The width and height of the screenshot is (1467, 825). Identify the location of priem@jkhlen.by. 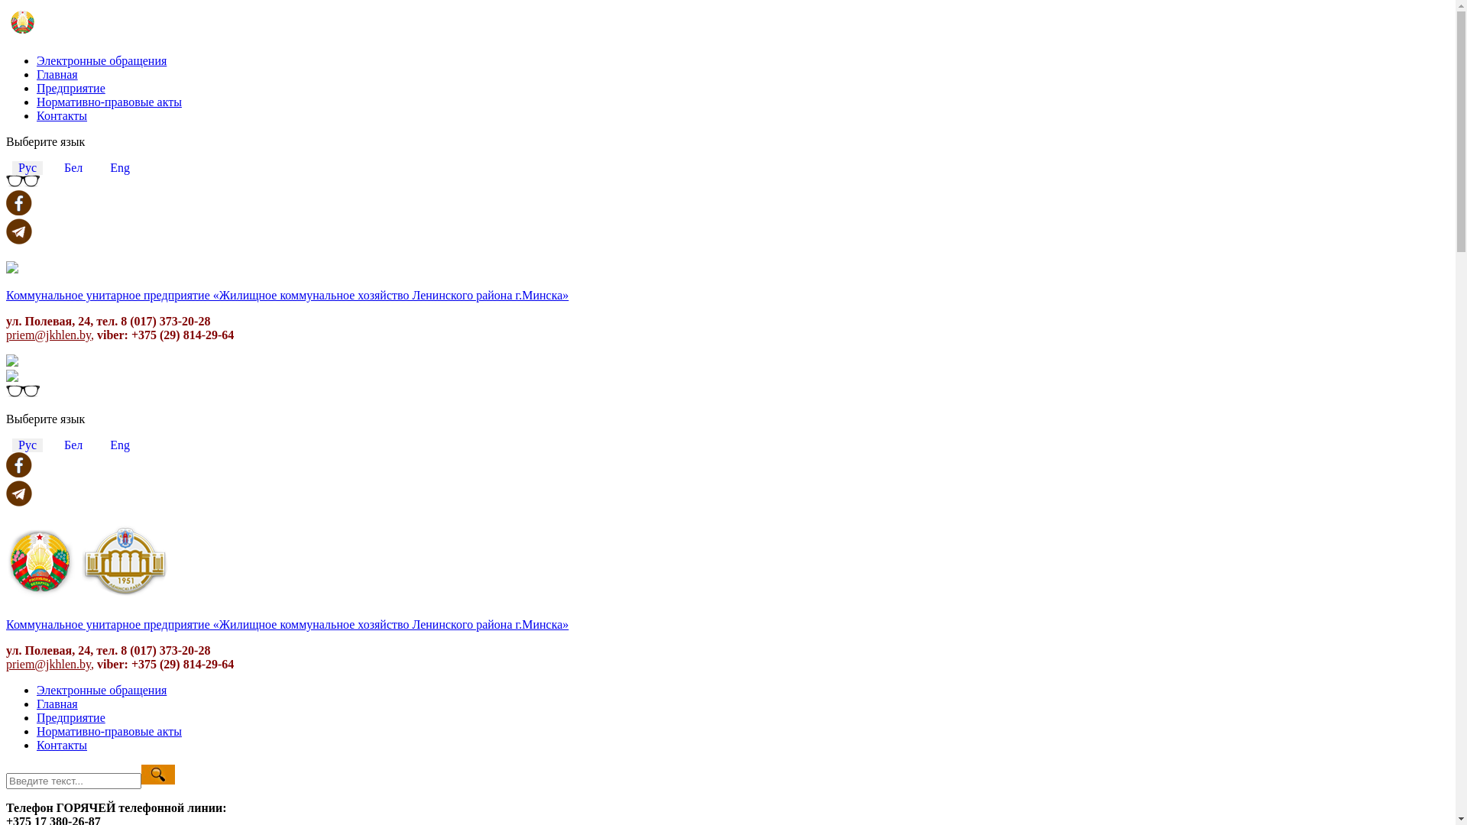
(49, 665).